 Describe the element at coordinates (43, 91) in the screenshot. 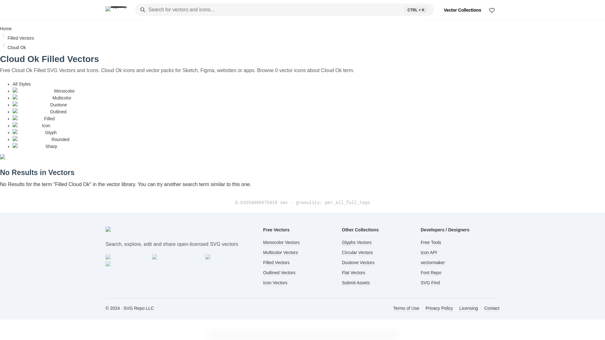

I see `Monocolor` at that location.